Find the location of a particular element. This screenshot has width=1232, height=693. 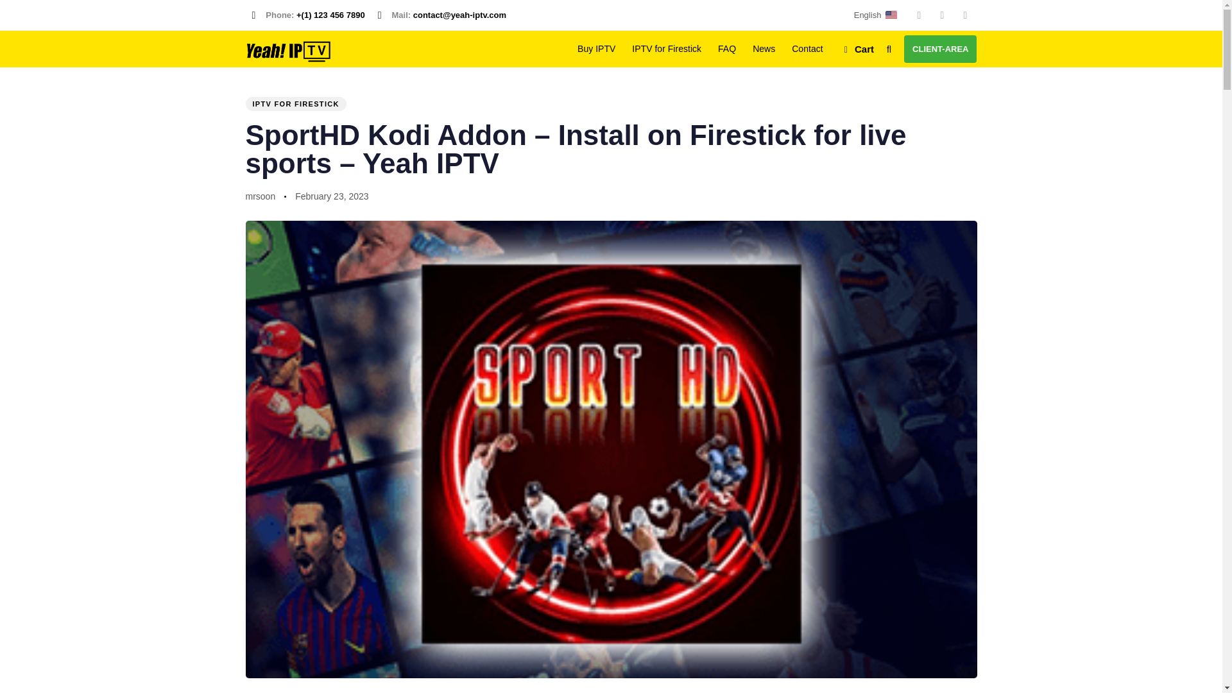

Posts by mrsoon is located at coordinates (260, 196).